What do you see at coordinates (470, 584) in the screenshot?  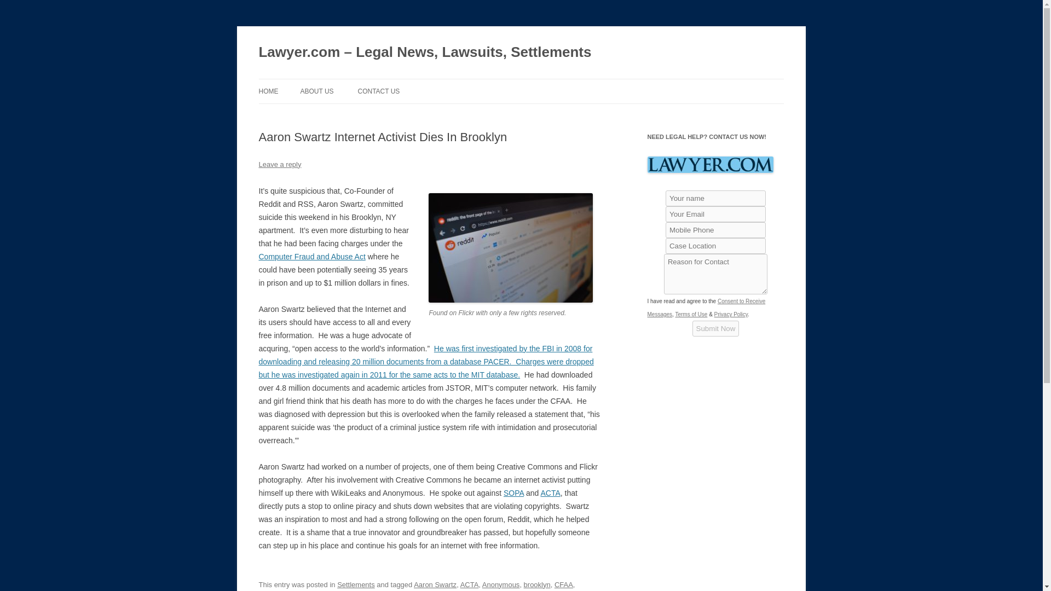 I see `ACTA` at bounding box center [470, 584].